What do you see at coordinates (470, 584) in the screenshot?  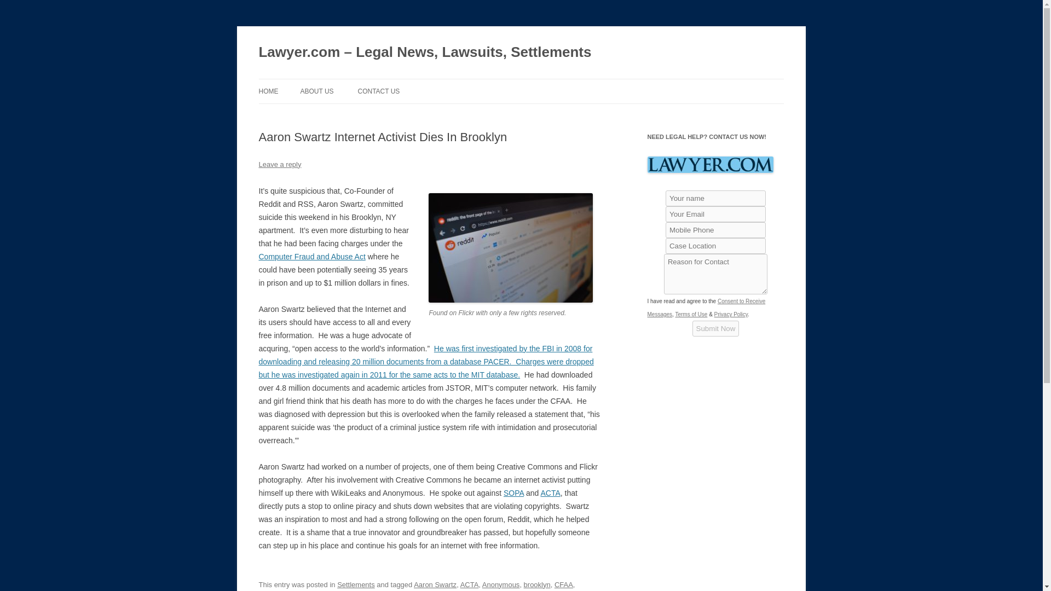 I see `ACTA` at bounding box center [470, 584].